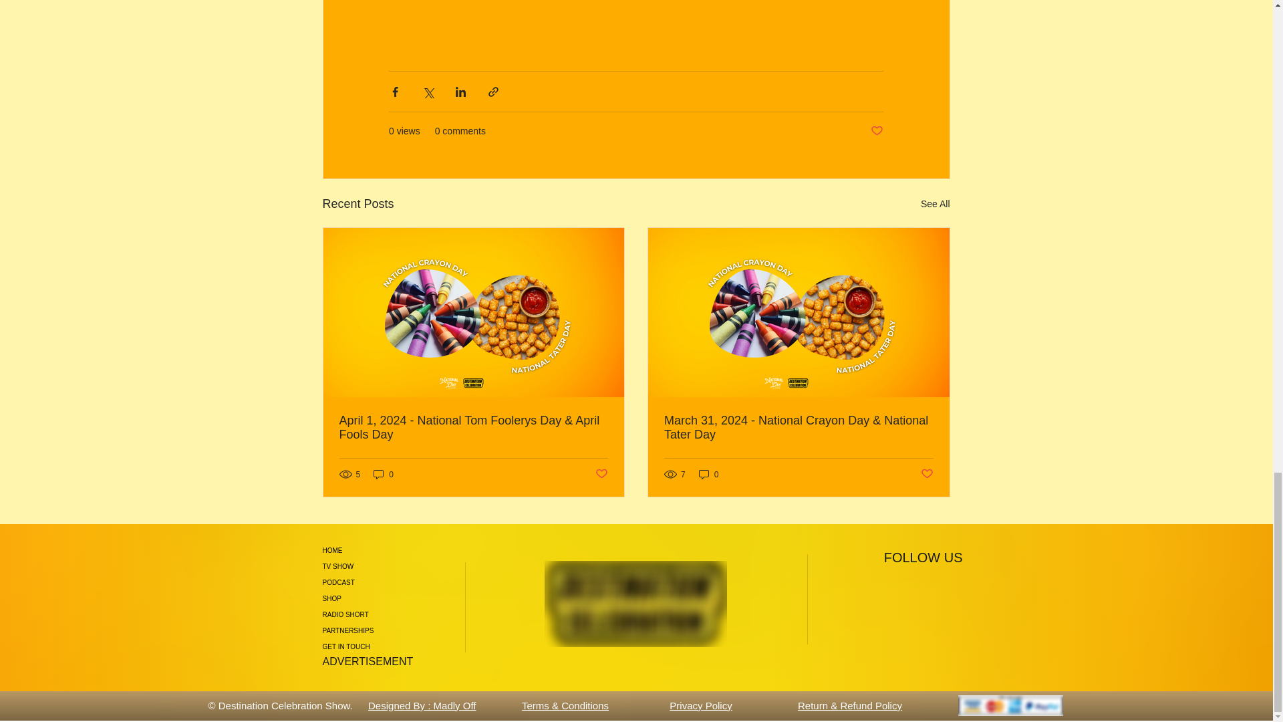 The height and width of the screenshot is (722, 1283). Describe the element at coordinates (928, 474) in the screenshot. I see `Post not marked as liked` at that location.